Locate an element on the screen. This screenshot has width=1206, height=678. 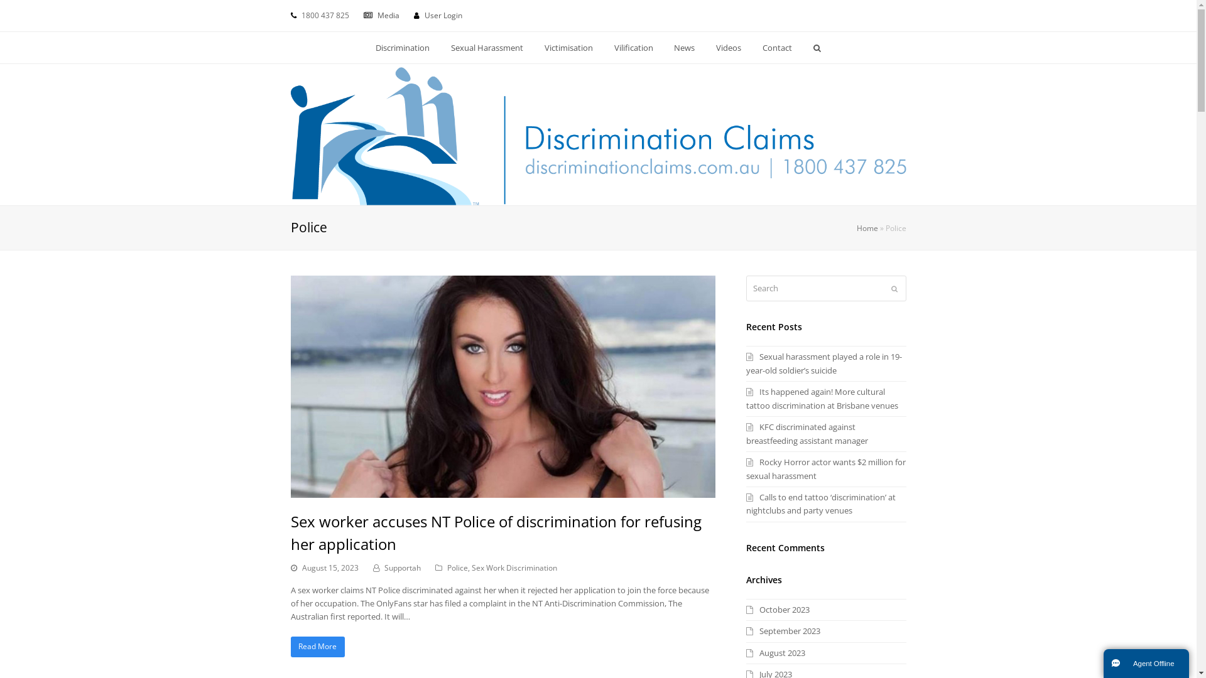
Read More is located at coordinates (318, 647).